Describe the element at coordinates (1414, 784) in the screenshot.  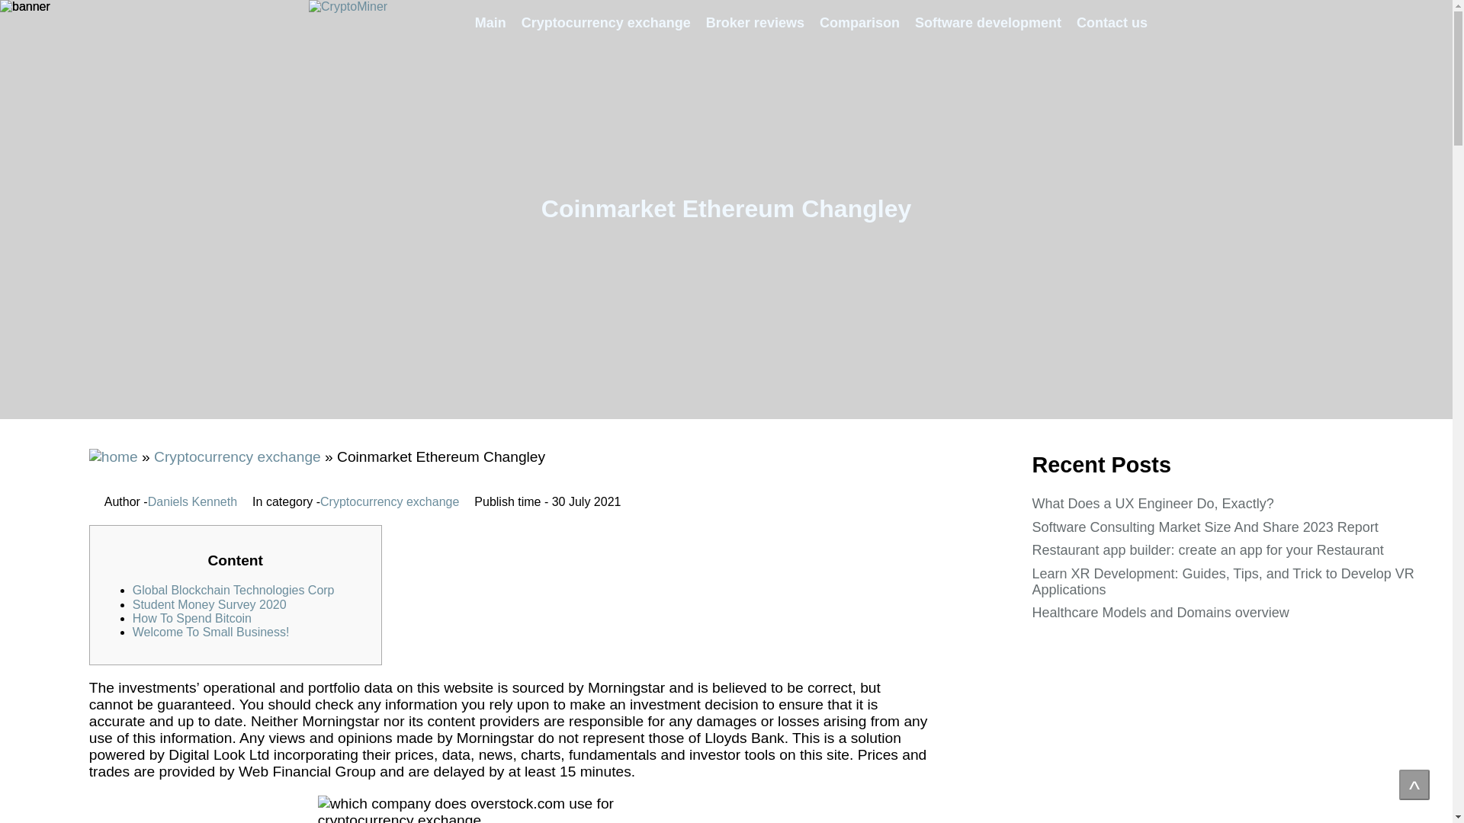
I see `Go to top` at that location.